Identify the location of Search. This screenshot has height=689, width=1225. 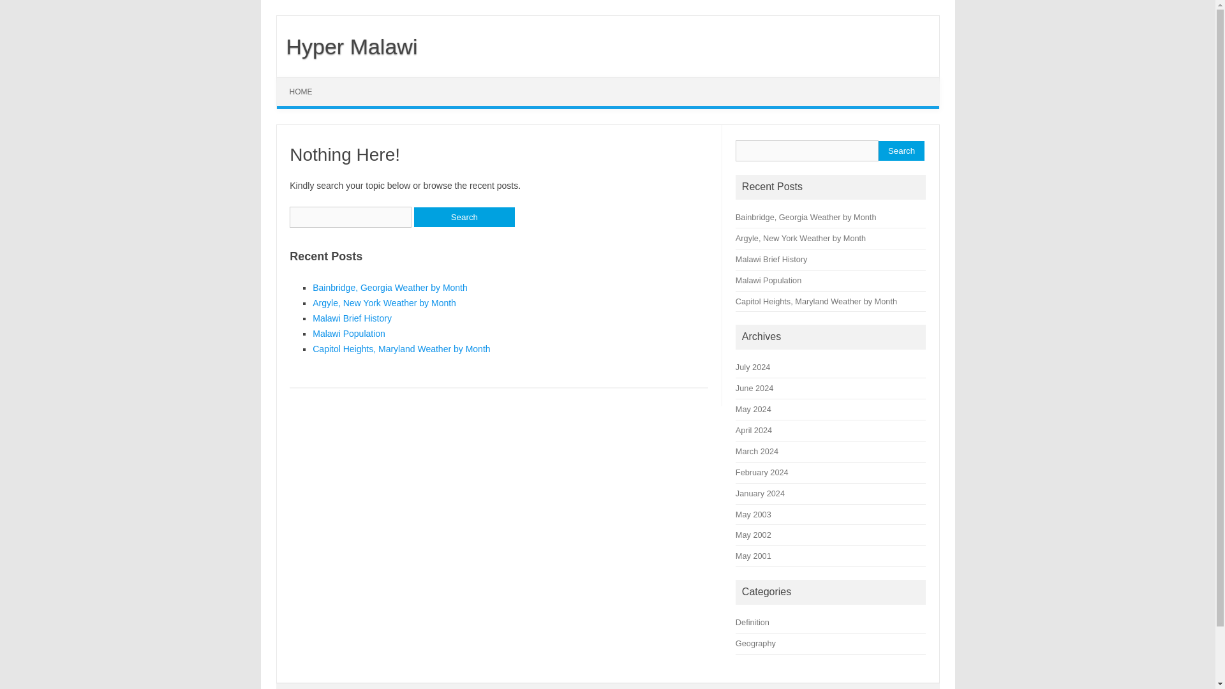
(901, 151).